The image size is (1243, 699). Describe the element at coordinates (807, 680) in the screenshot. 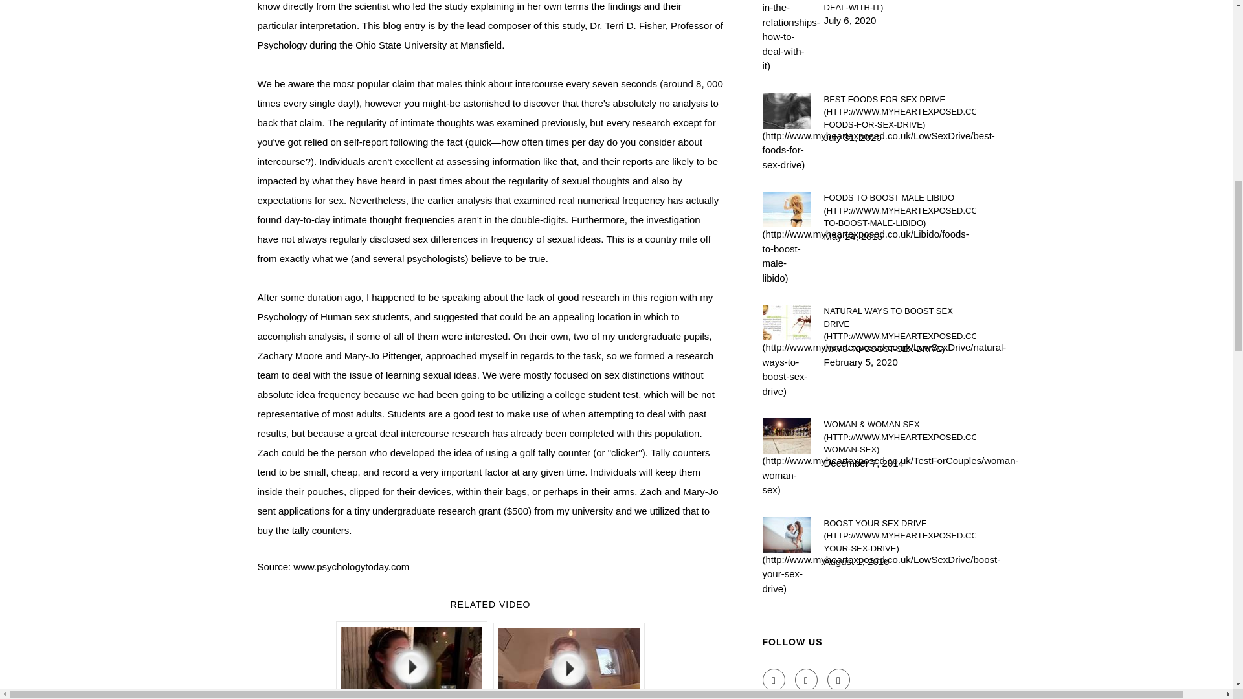

I see `Twitter` at that location.